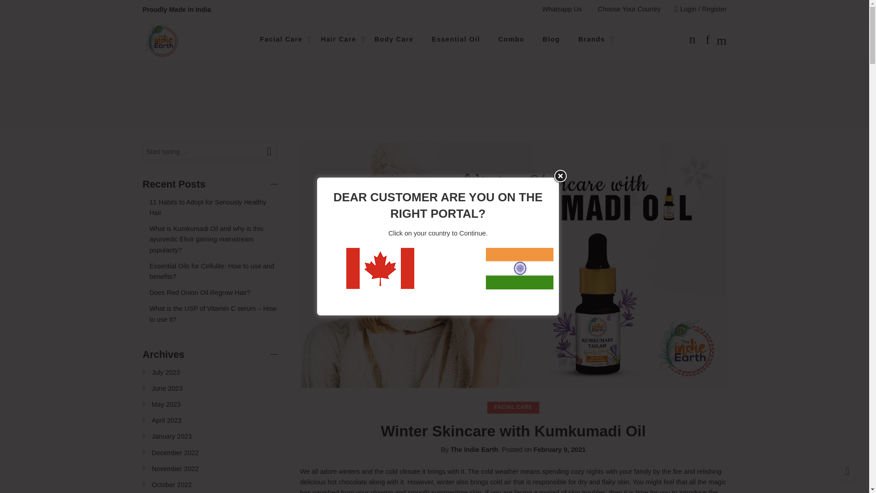 This screenshot has height=493, width=876. Describe the element at coordinates (339, 39) in the screenshot. I see `Hair Care` at that location.